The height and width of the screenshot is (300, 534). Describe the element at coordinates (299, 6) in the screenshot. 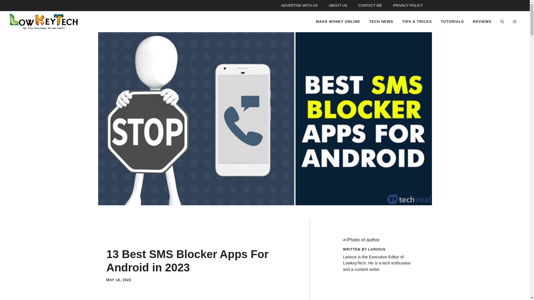

I see `advert placement` at that location.